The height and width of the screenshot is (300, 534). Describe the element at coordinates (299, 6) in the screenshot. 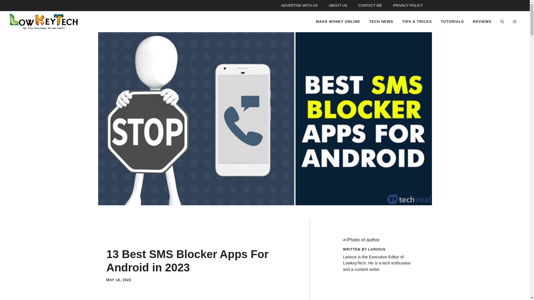

I see `advert placement` at that location.